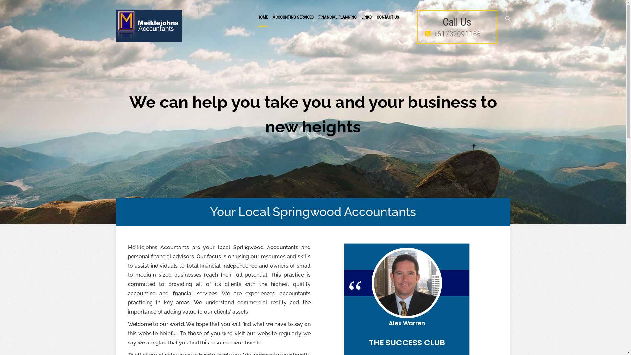 This screenshot has width=631, height=355. Describe the element at coordinates (457, 27) in the screenshot. I see `Call Us
+61732091166` at that location.